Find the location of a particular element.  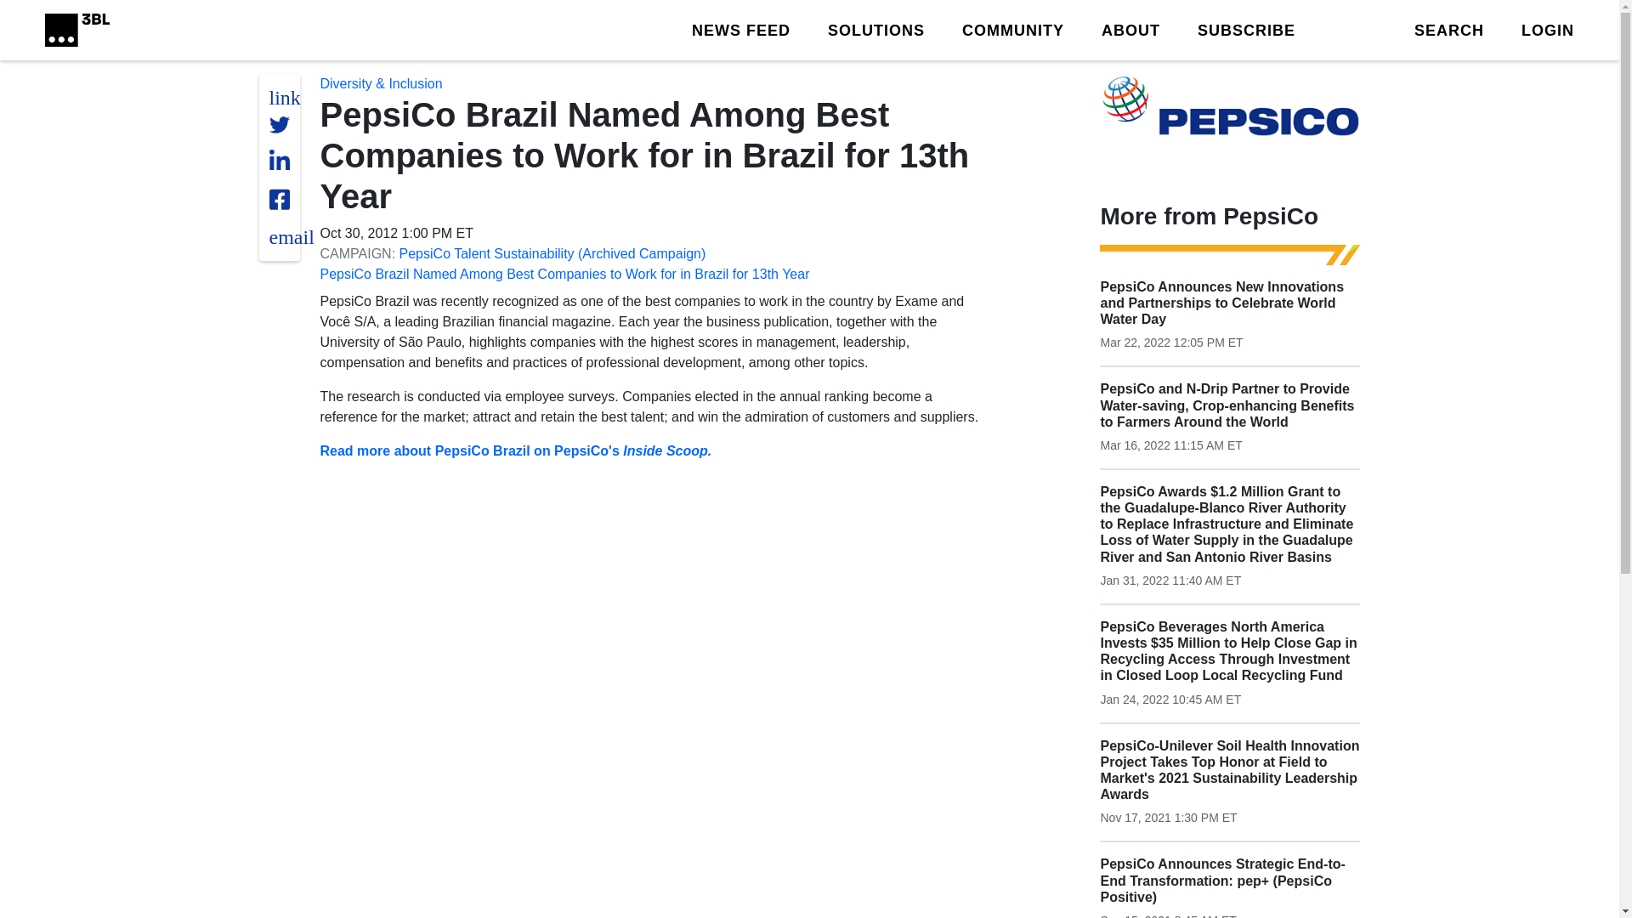

COMMUNITY is located at coordinates (1013, 29).